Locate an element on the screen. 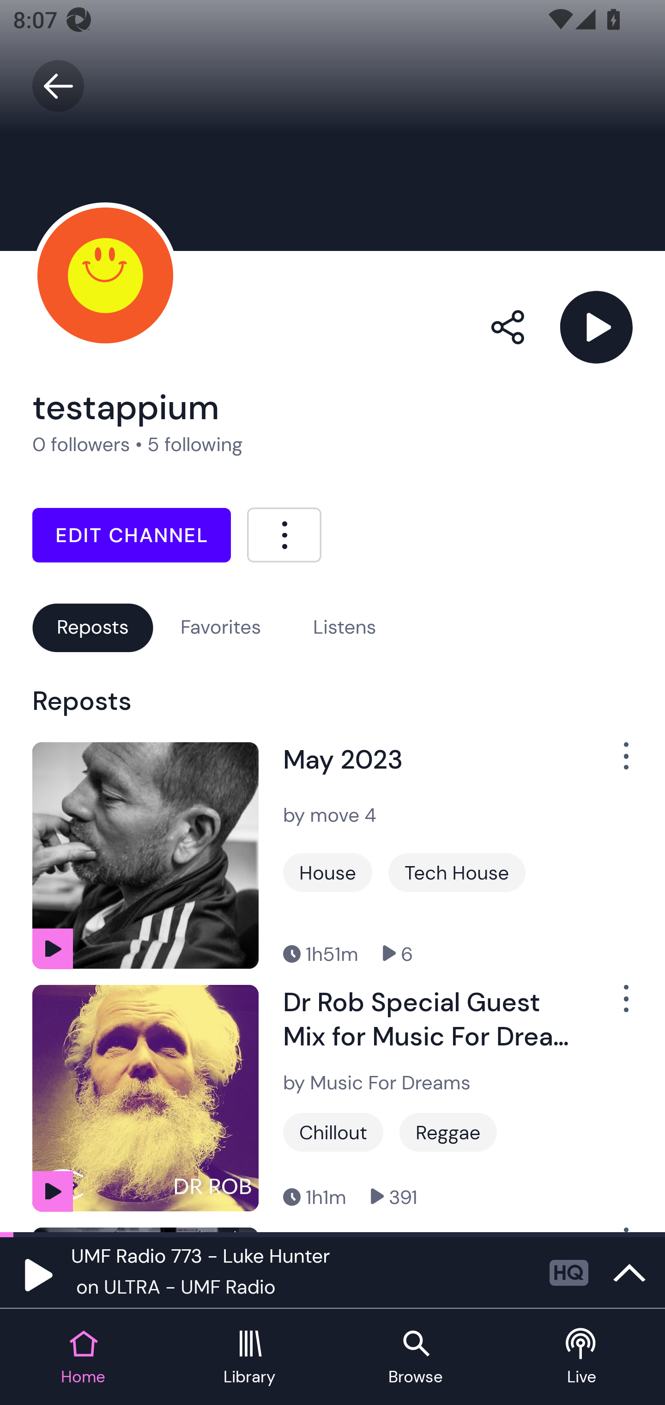 The width and height of the screenshot is (665, 1405). Show Options Menu Button is located at coordinates (616, 1006).